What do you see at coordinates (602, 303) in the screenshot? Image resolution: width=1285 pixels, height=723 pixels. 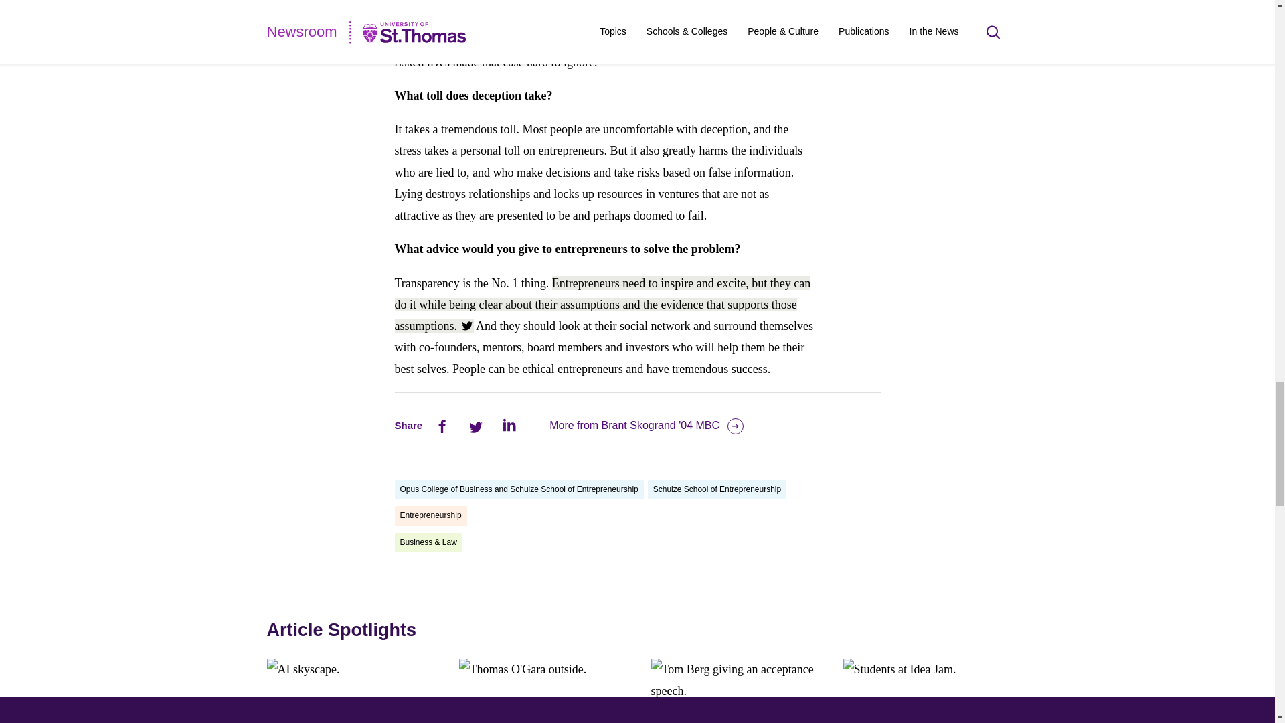 I see `Tweet This!` at bounding box center [602, 303].